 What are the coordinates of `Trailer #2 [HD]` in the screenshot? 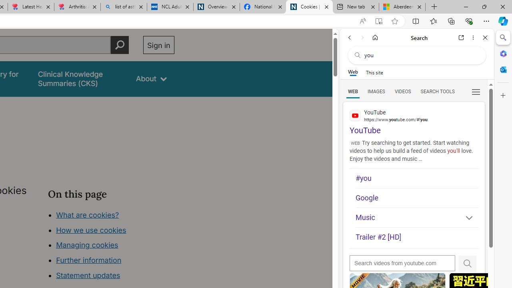 It's located at (417, 238).